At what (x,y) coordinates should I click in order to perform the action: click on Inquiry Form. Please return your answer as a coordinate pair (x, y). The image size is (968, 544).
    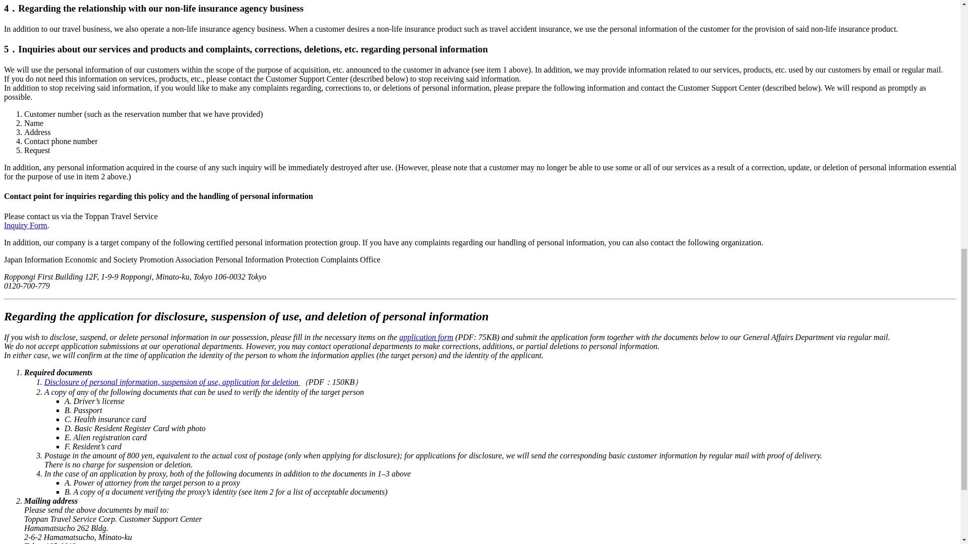
    Looking at the image, I should click on (25, 225).